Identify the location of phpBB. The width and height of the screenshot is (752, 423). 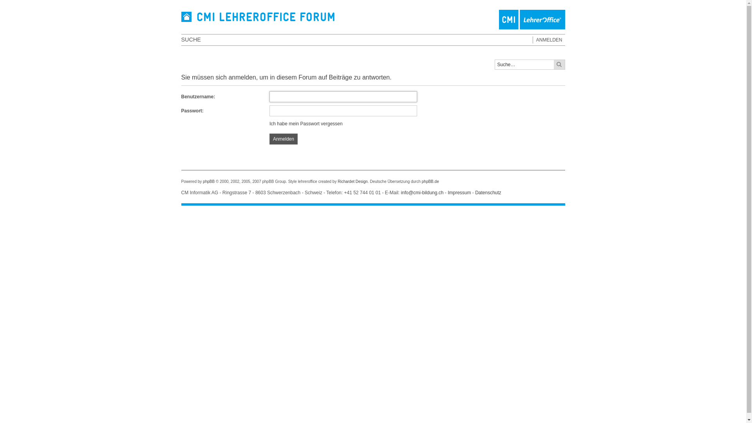
(209, 182).